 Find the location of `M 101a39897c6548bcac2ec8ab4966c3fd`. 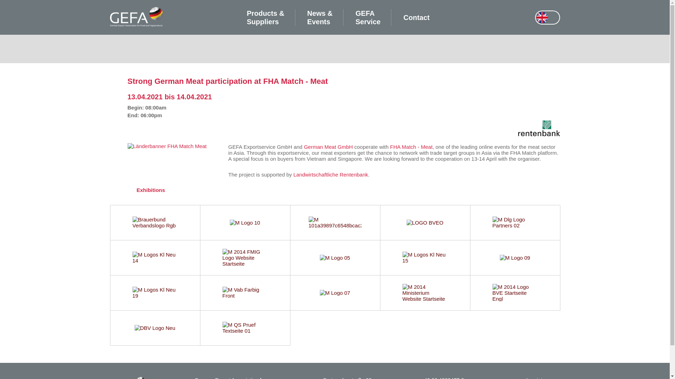

M 101a39897c6548bcac2ec8ab4966c3fd is located at coordinates (335, 222).